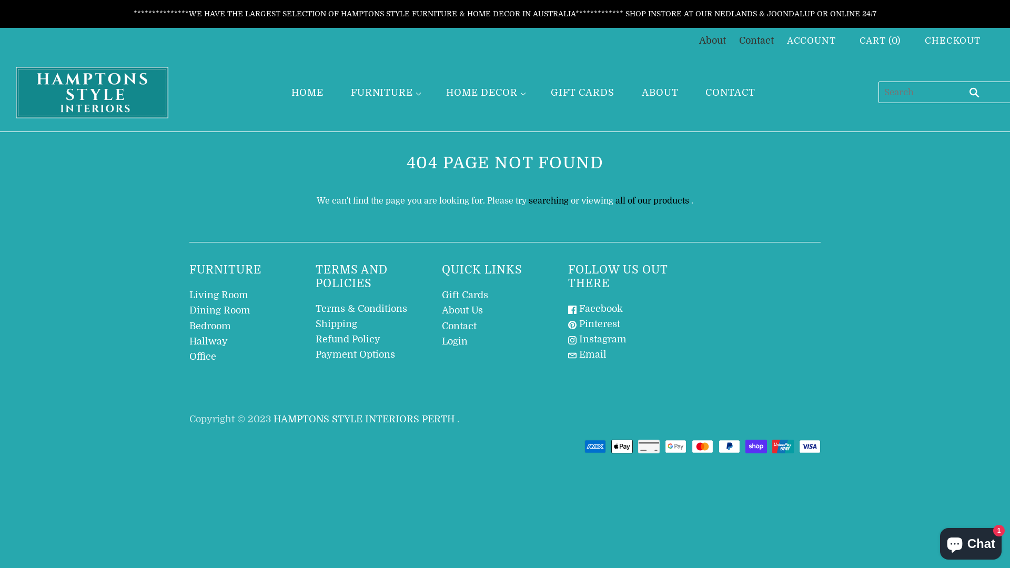  I want to click on Bedroom, so click(210, 326).